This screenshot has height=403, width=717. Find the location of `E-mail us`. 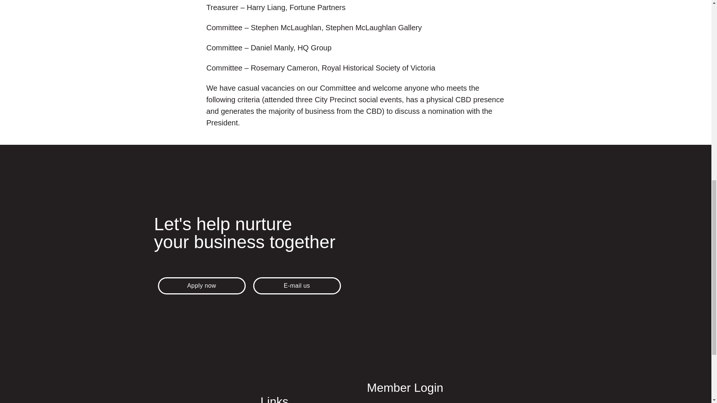

E-mail us is located at coordinates (297, 286).